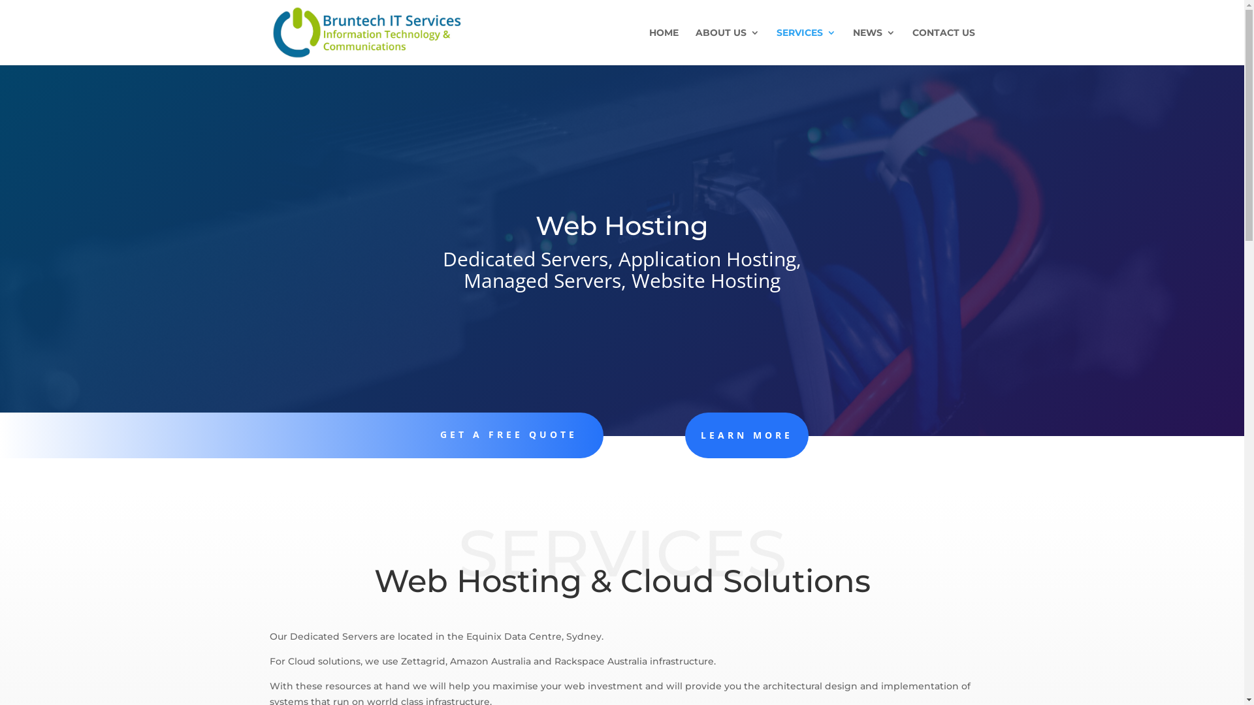  I want to click on GET A FREE QUOTE, so click(509, 435).